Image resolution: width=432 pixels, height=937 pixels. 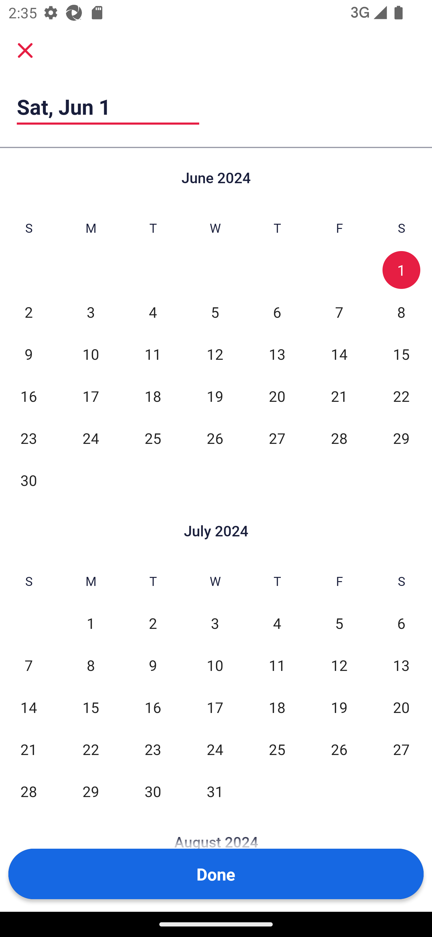 I want to click on 5 Wed, Jun 5, Not Selected, so click(x=215, y=312).